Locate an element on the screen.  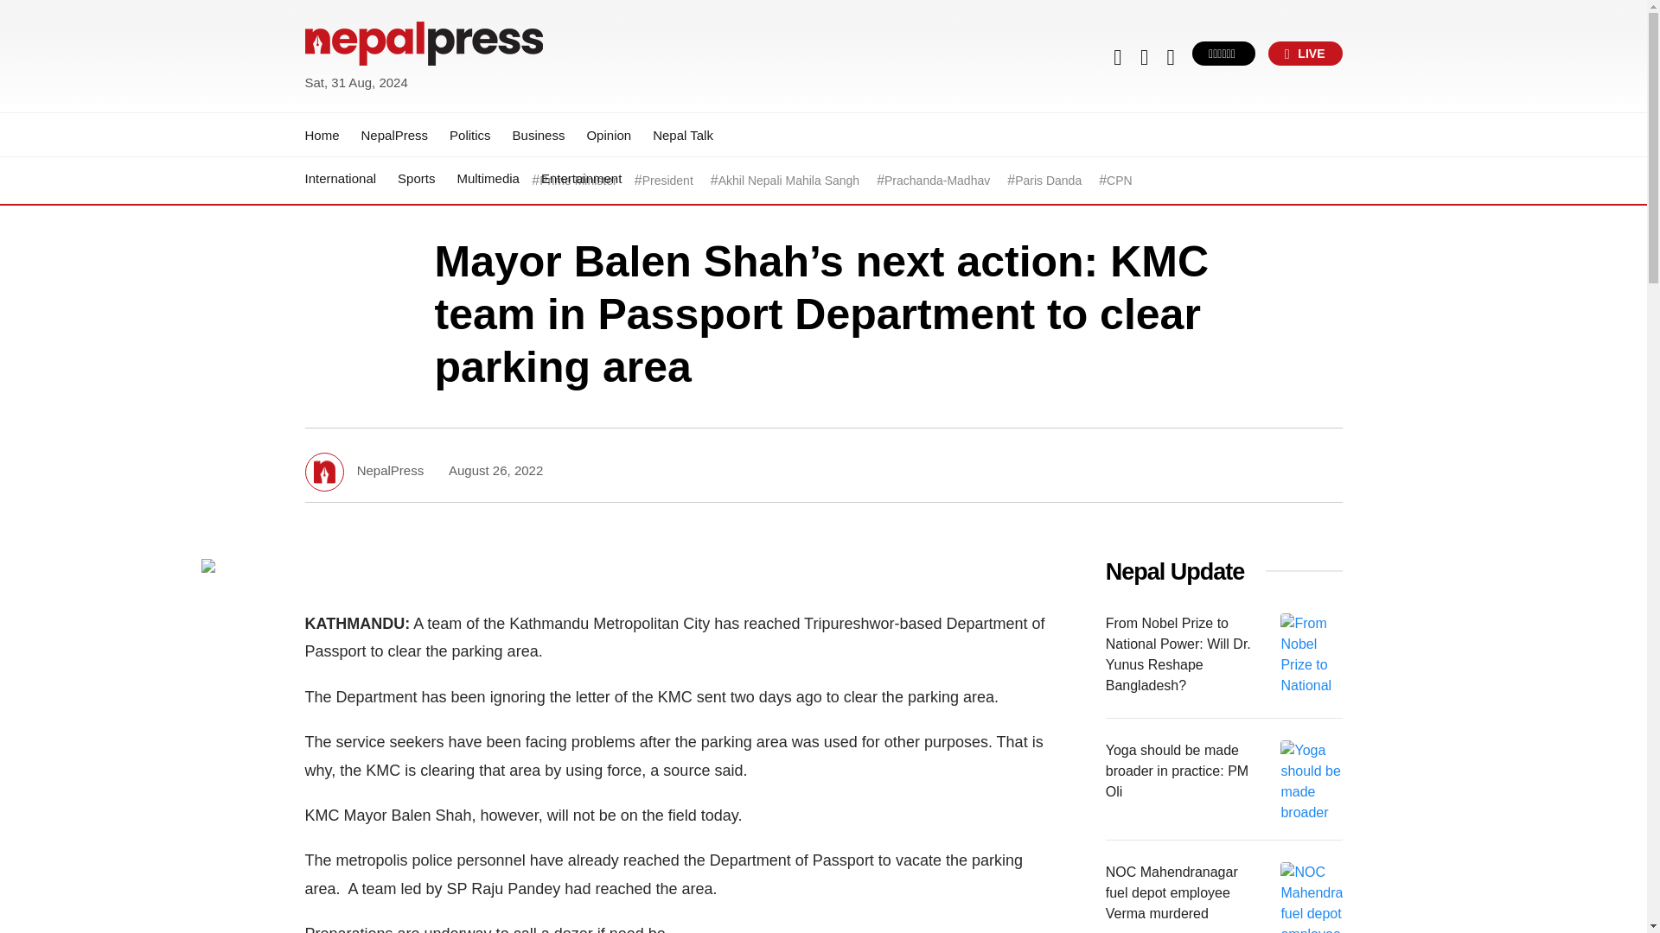
LIVE is located at coordinates (1306, 53).